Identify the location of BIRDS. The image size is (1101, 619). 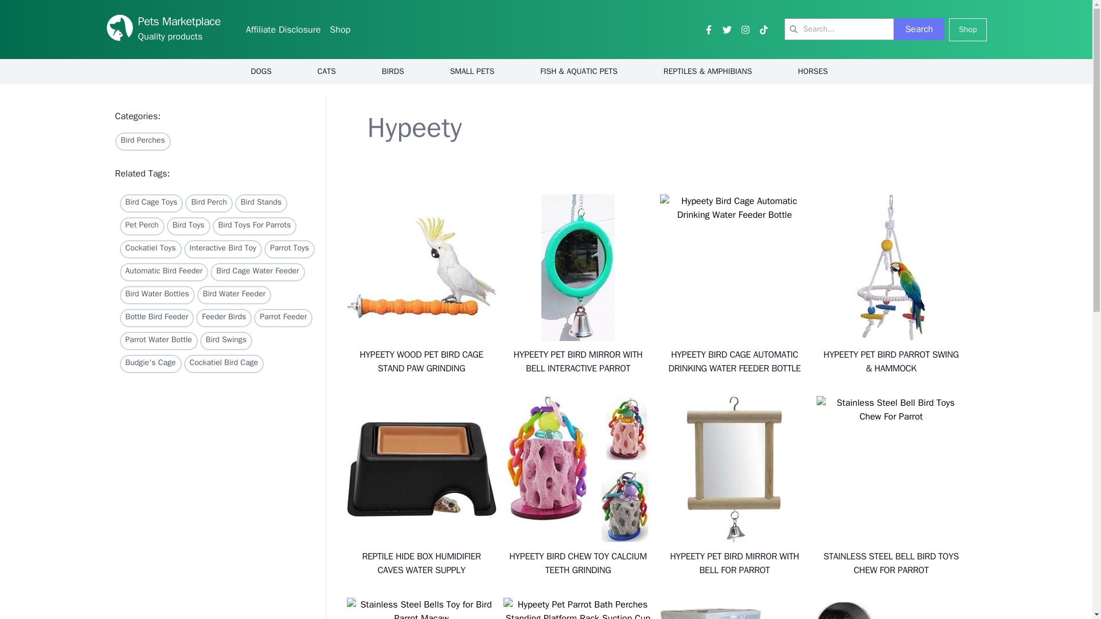
(393, 71).